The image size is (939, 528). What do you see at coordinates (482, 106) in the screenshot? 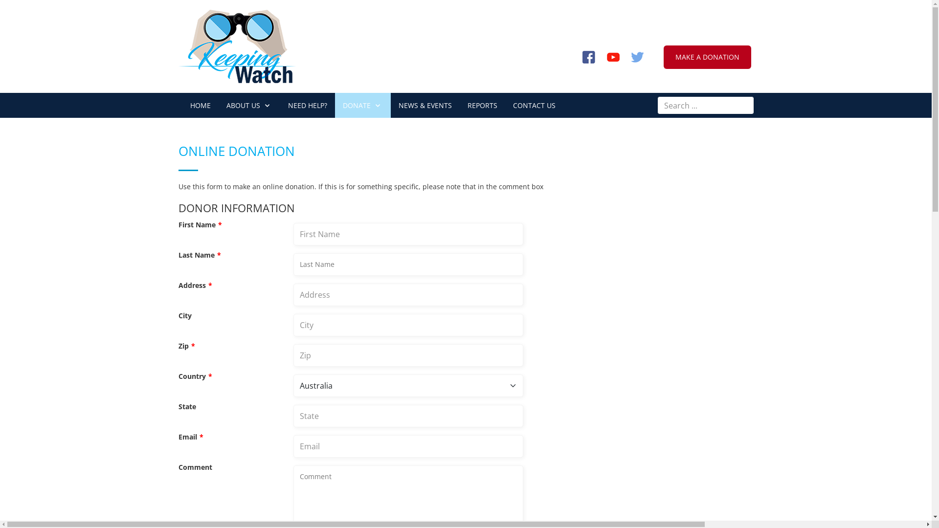
I see `REPORTS` at bounding box center [482, 106].